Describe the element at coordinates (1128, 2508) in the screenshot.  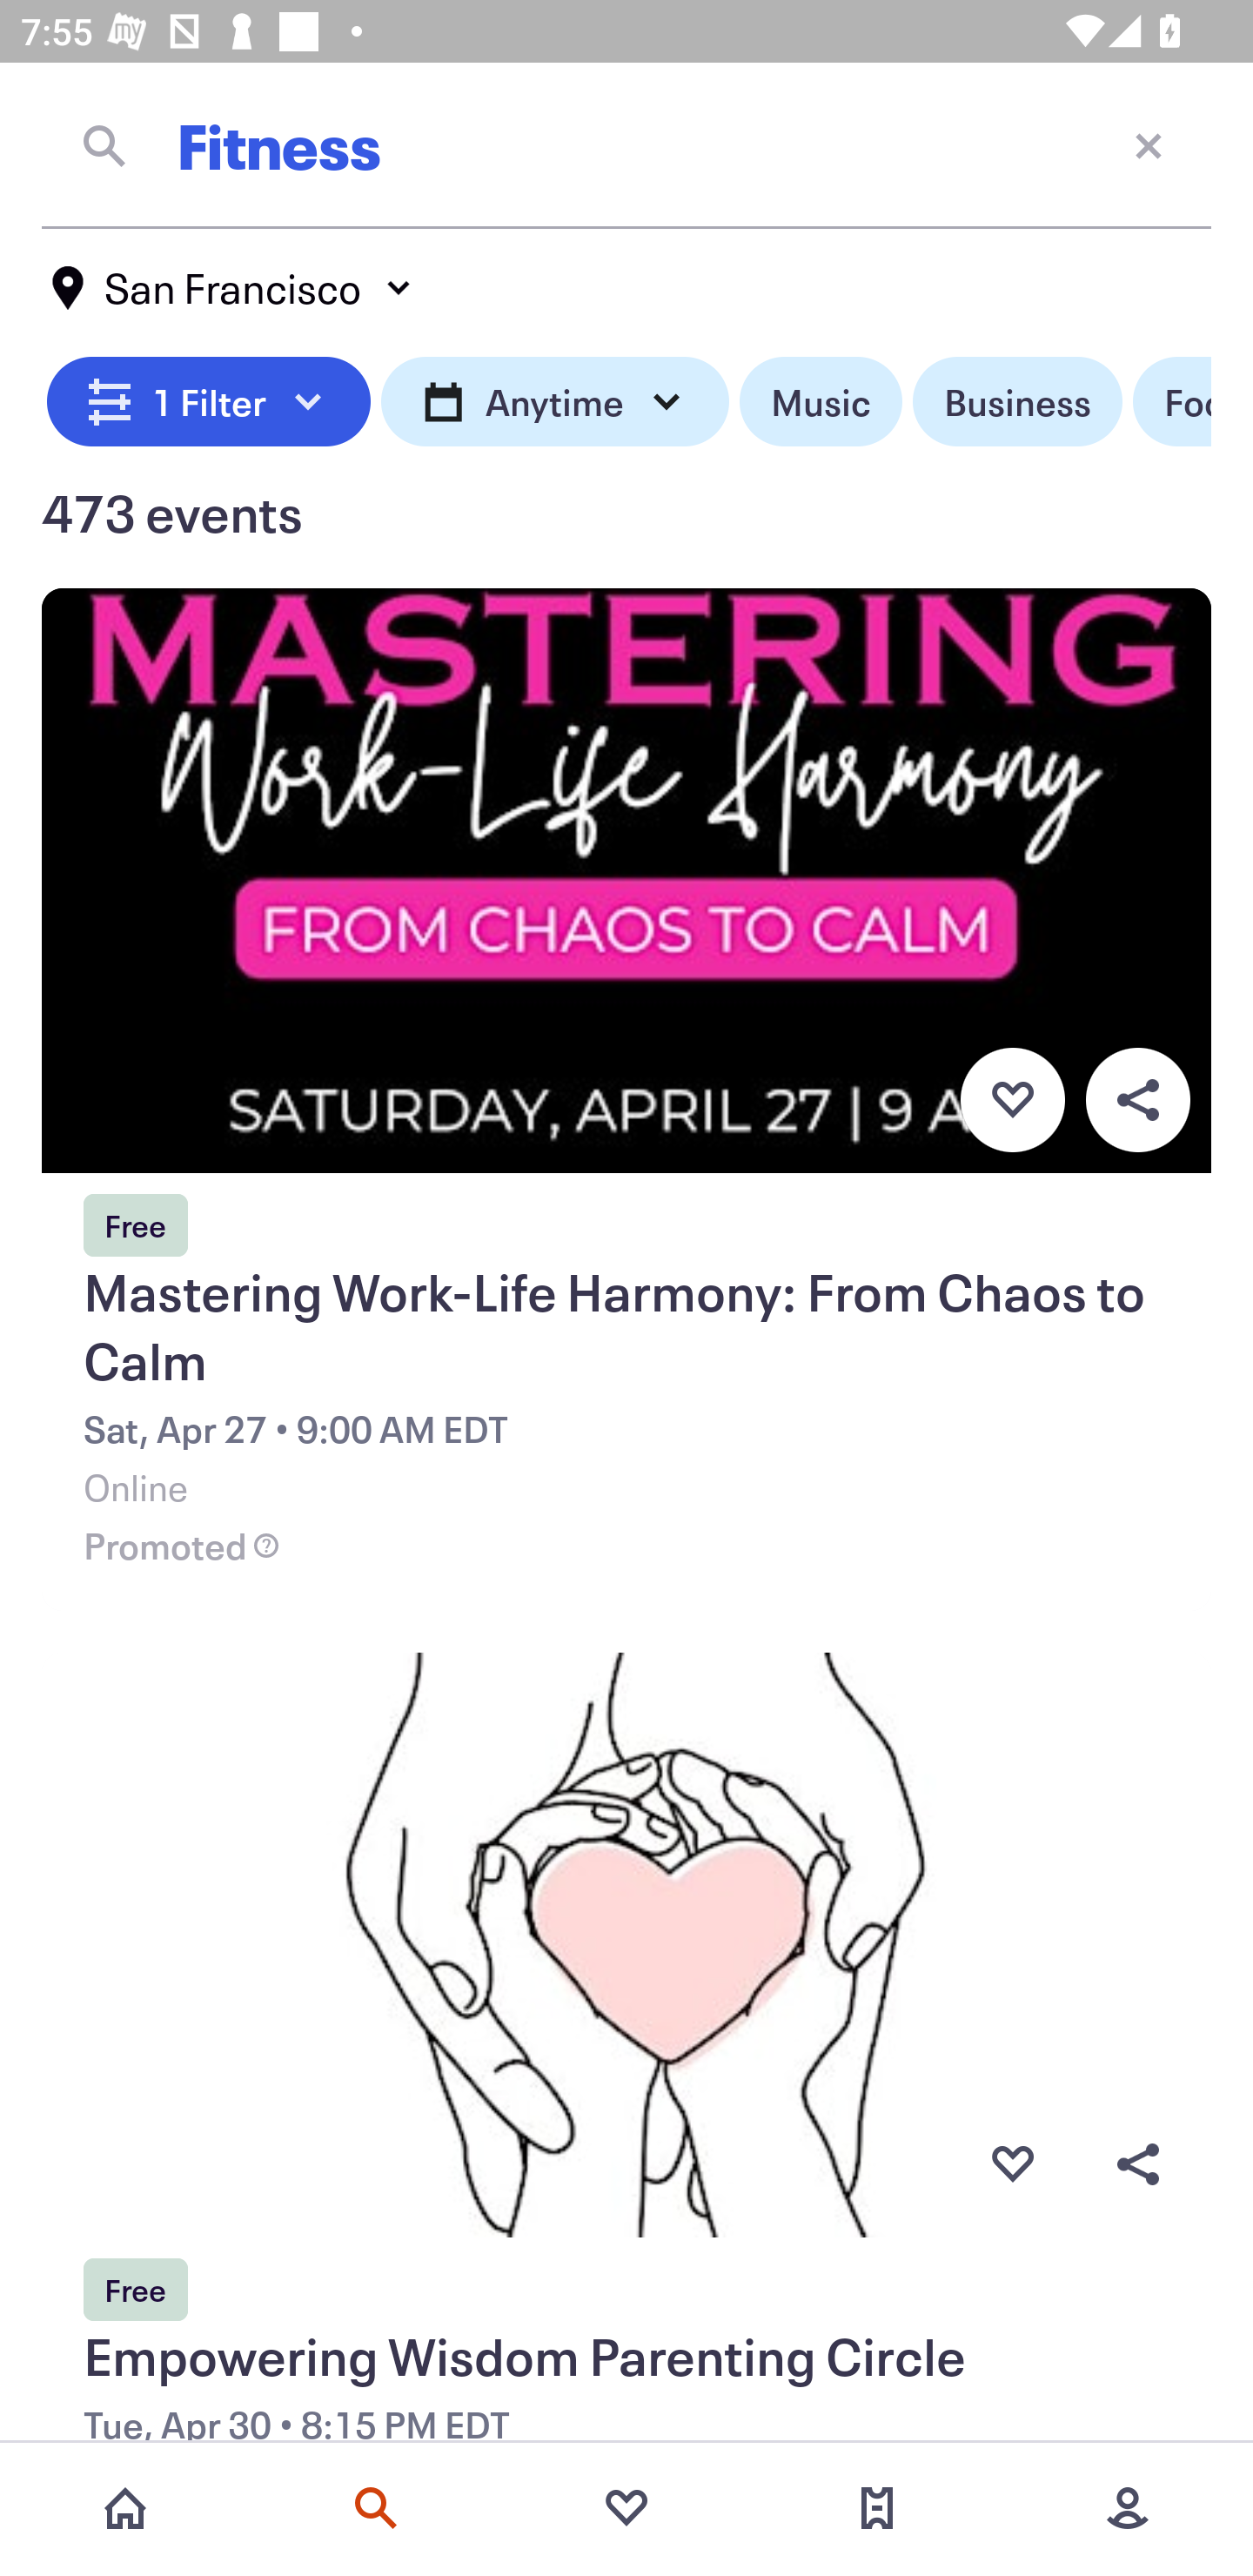
I see `More` at that location.